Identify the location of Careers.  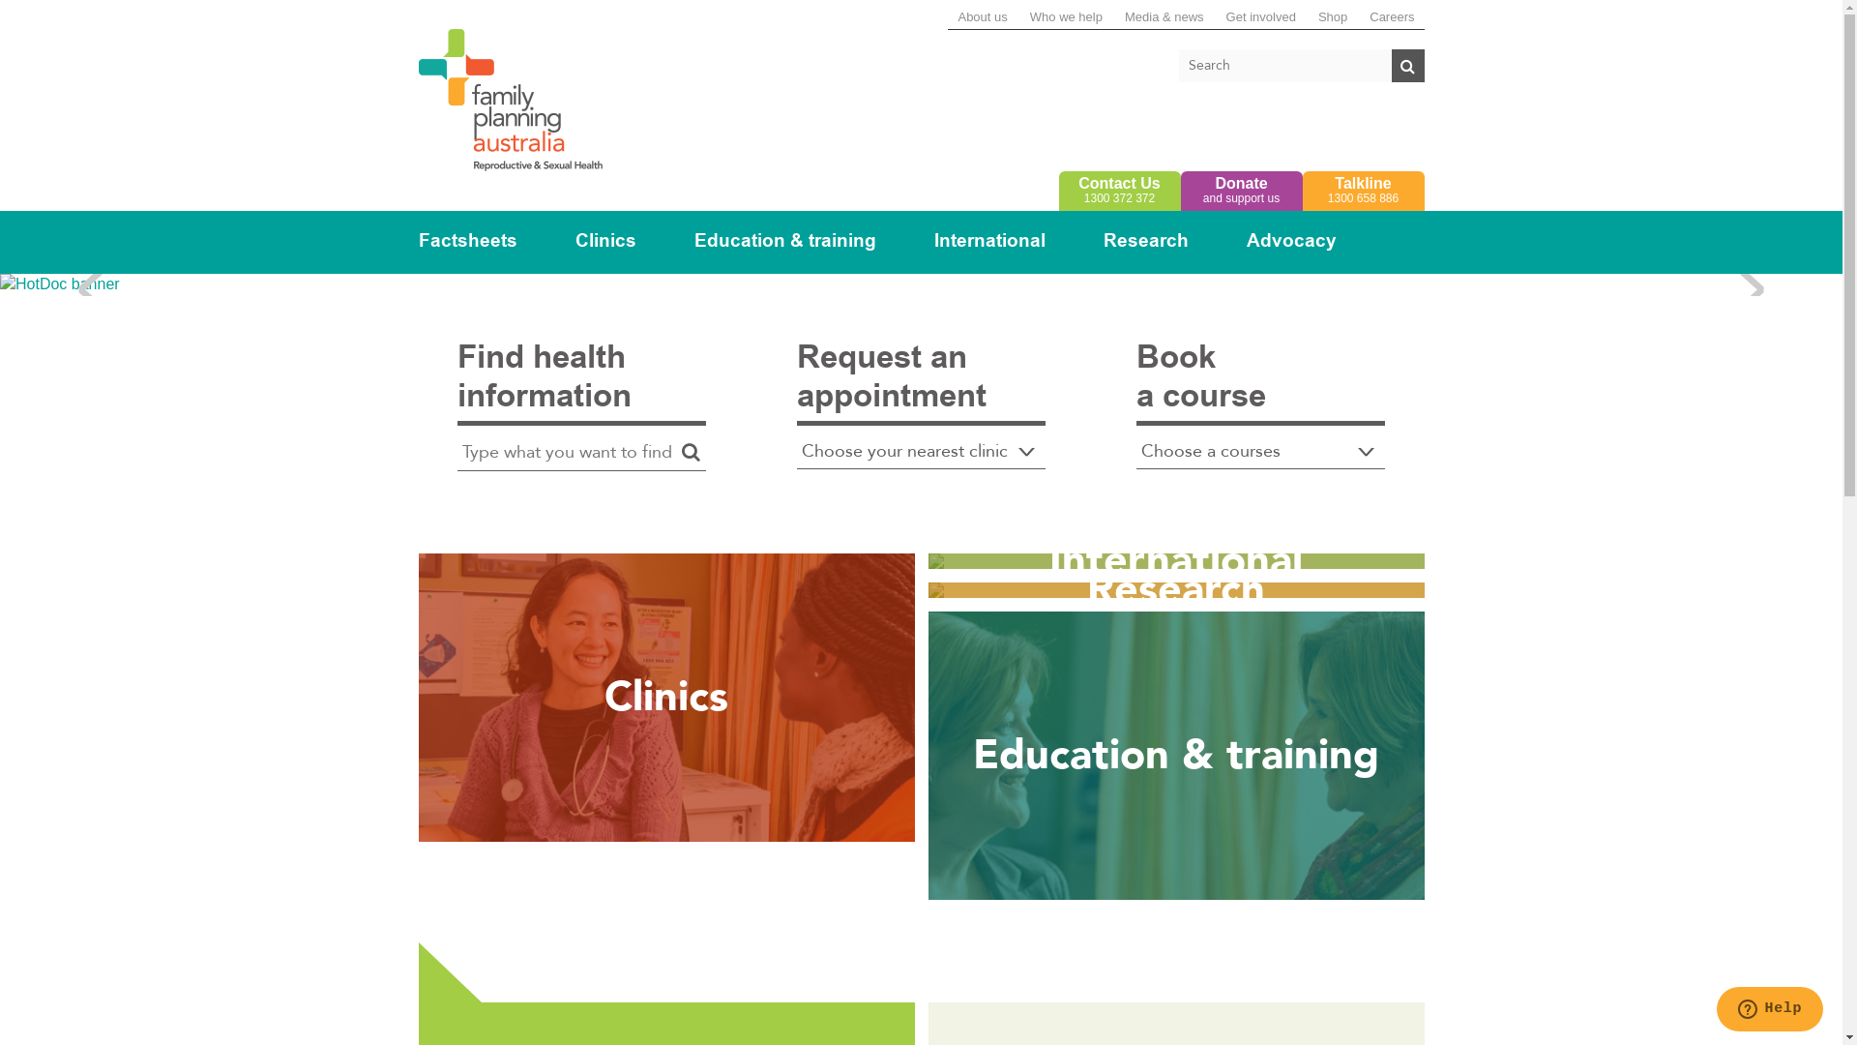
(1392, 17).